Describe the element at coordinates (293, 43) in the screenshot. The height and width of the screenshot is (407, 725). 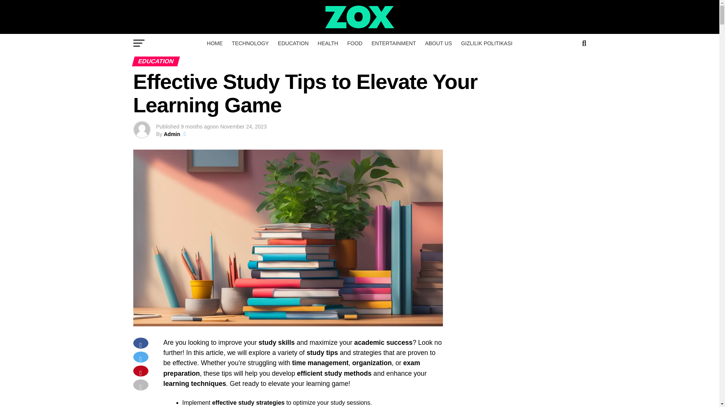
I see `EDUCATION` at that location.